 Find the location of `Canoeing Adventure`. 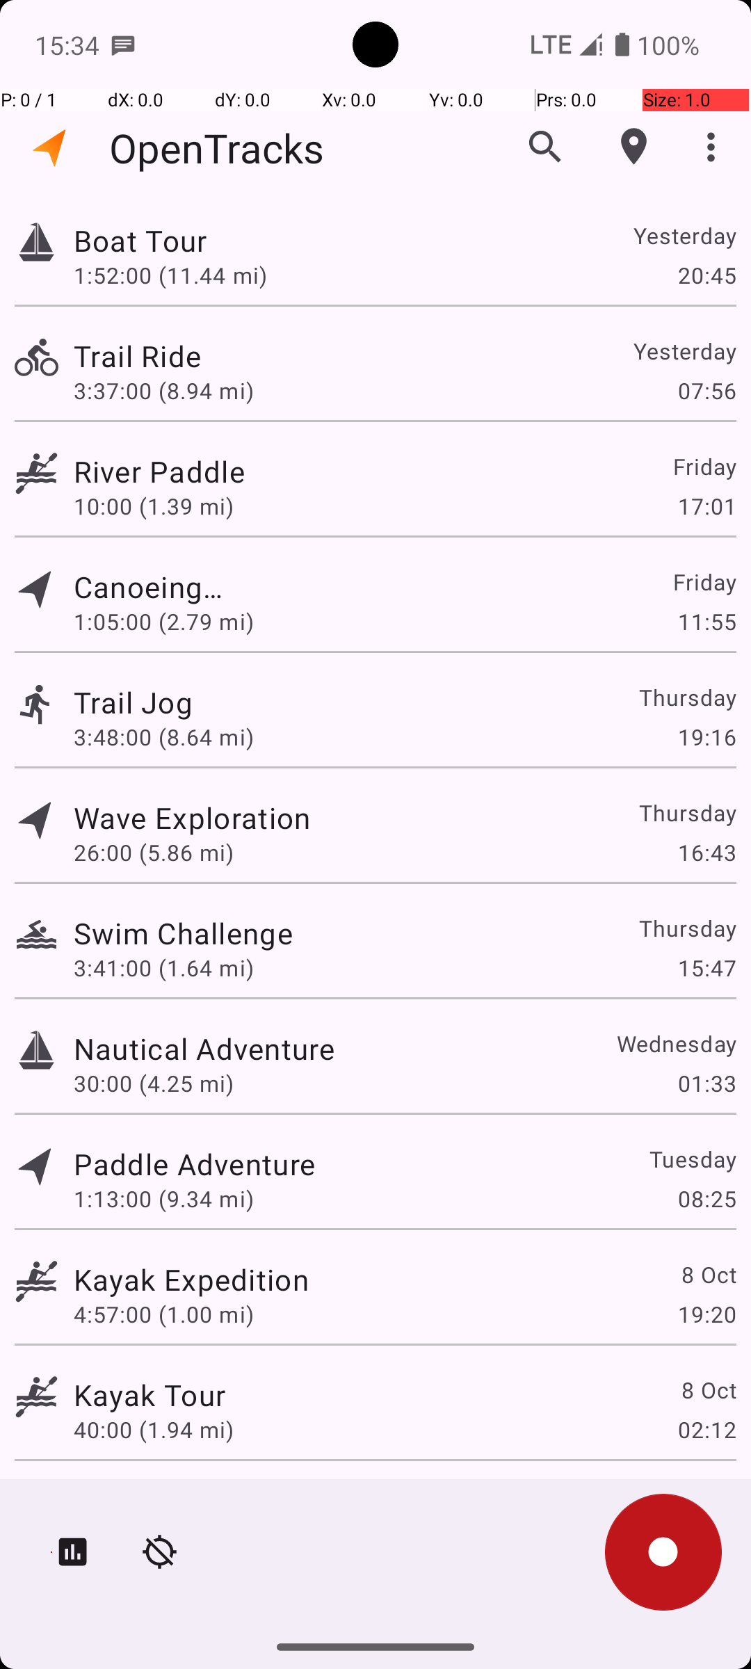

Canoeing Adventure is located at coordinates (150, 587).